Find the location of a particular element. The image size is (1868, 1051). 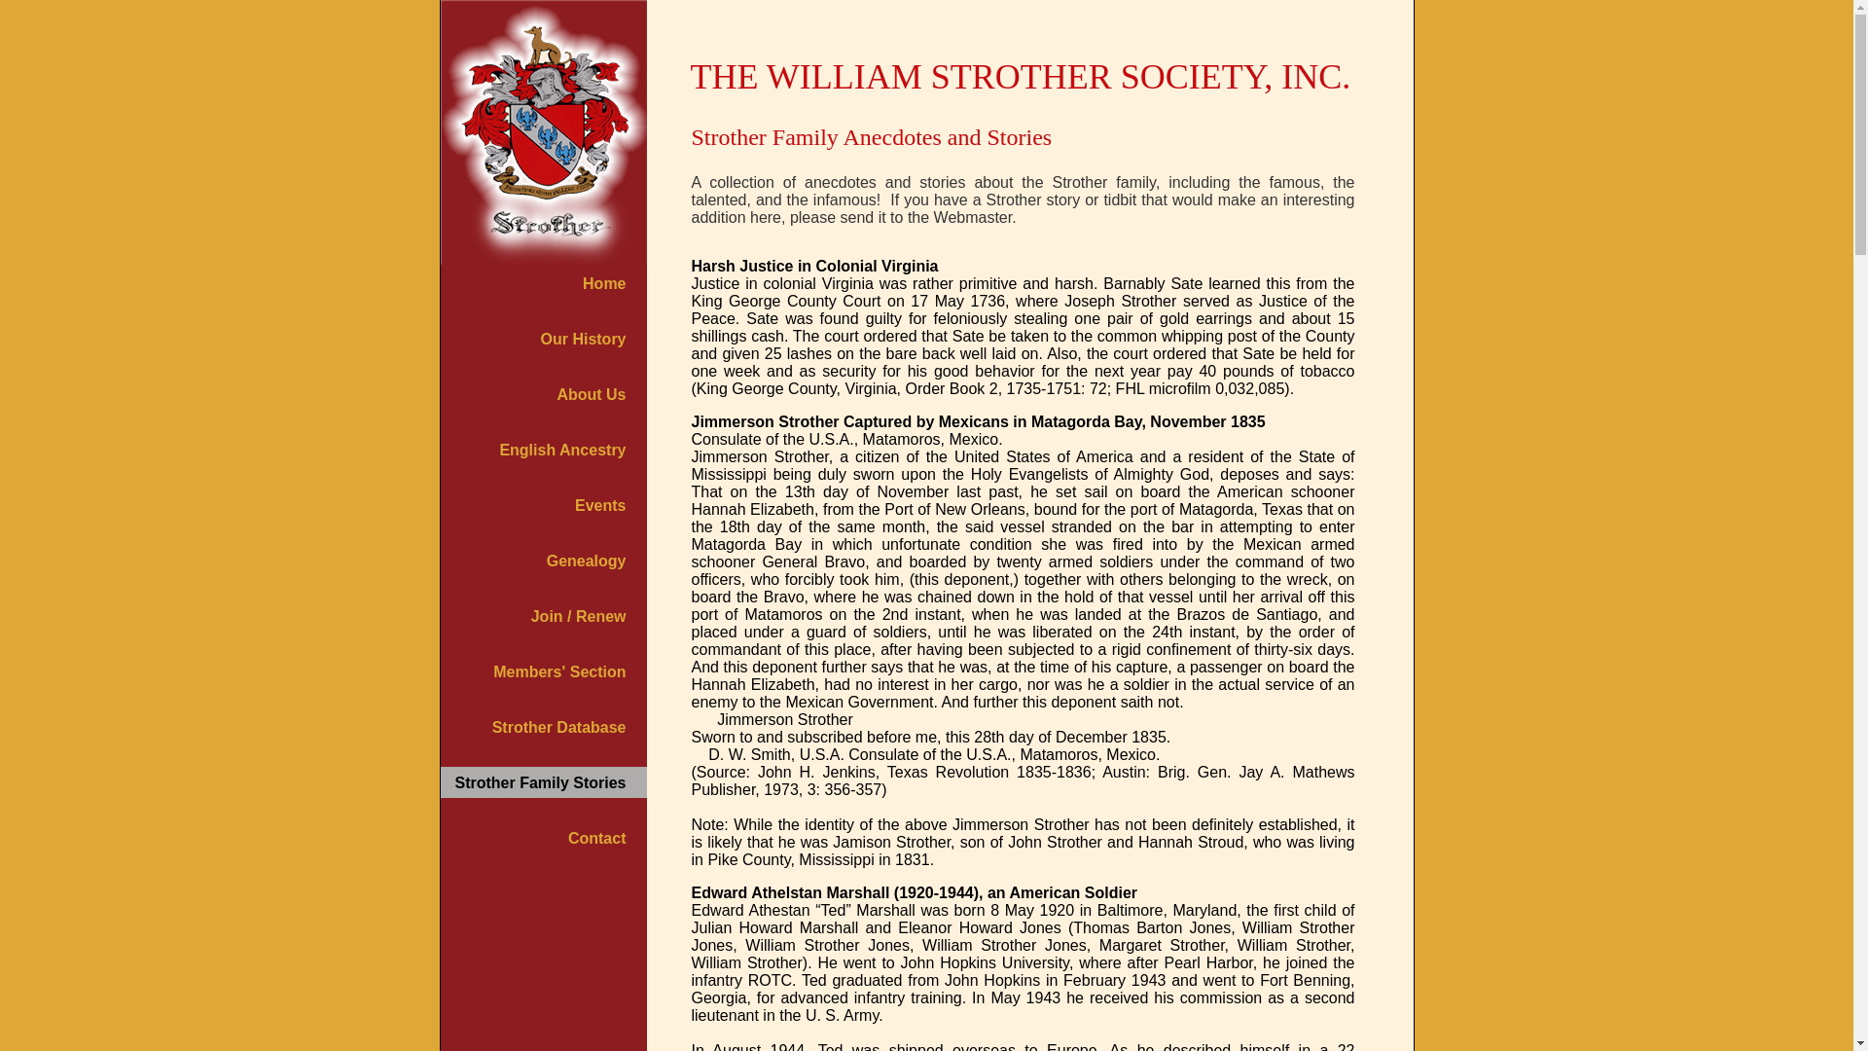

Contact is located at coordinates (596, 839).